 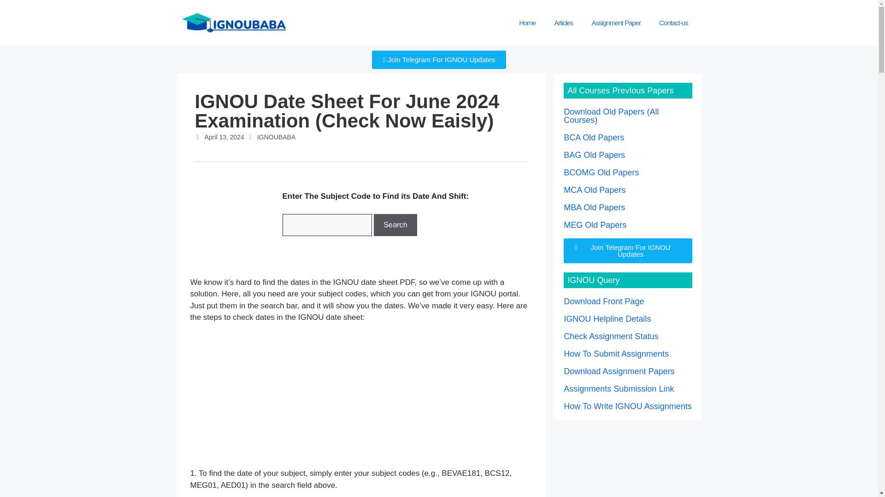 I want to click on IGNOU Helpline Details, so click(x=607, y=318).